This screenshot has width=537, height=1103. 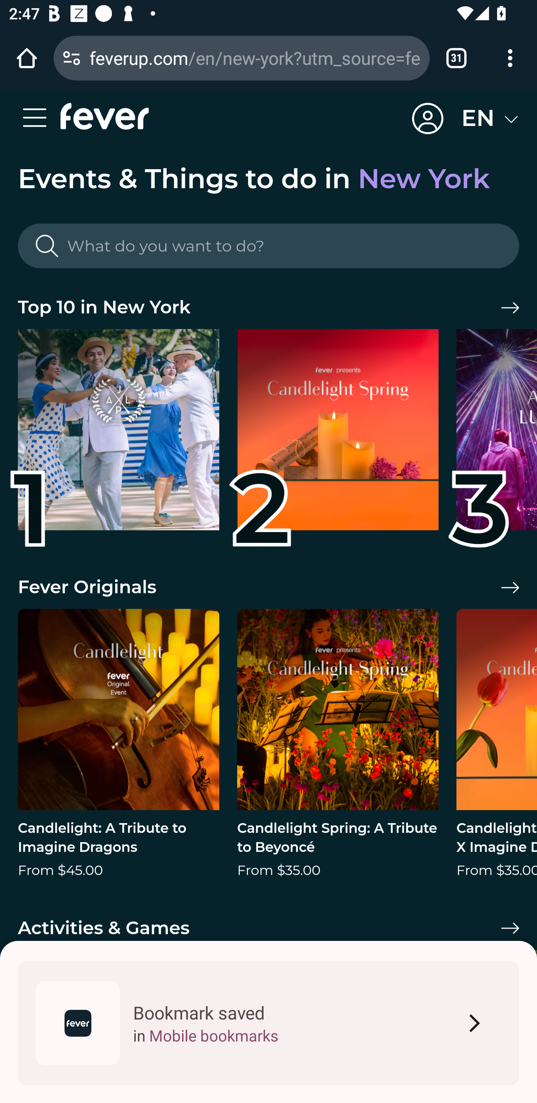 What do you see at coordinates (104, 116) in the screenshot?
I see `Fever` at bounding box center [104, 116].